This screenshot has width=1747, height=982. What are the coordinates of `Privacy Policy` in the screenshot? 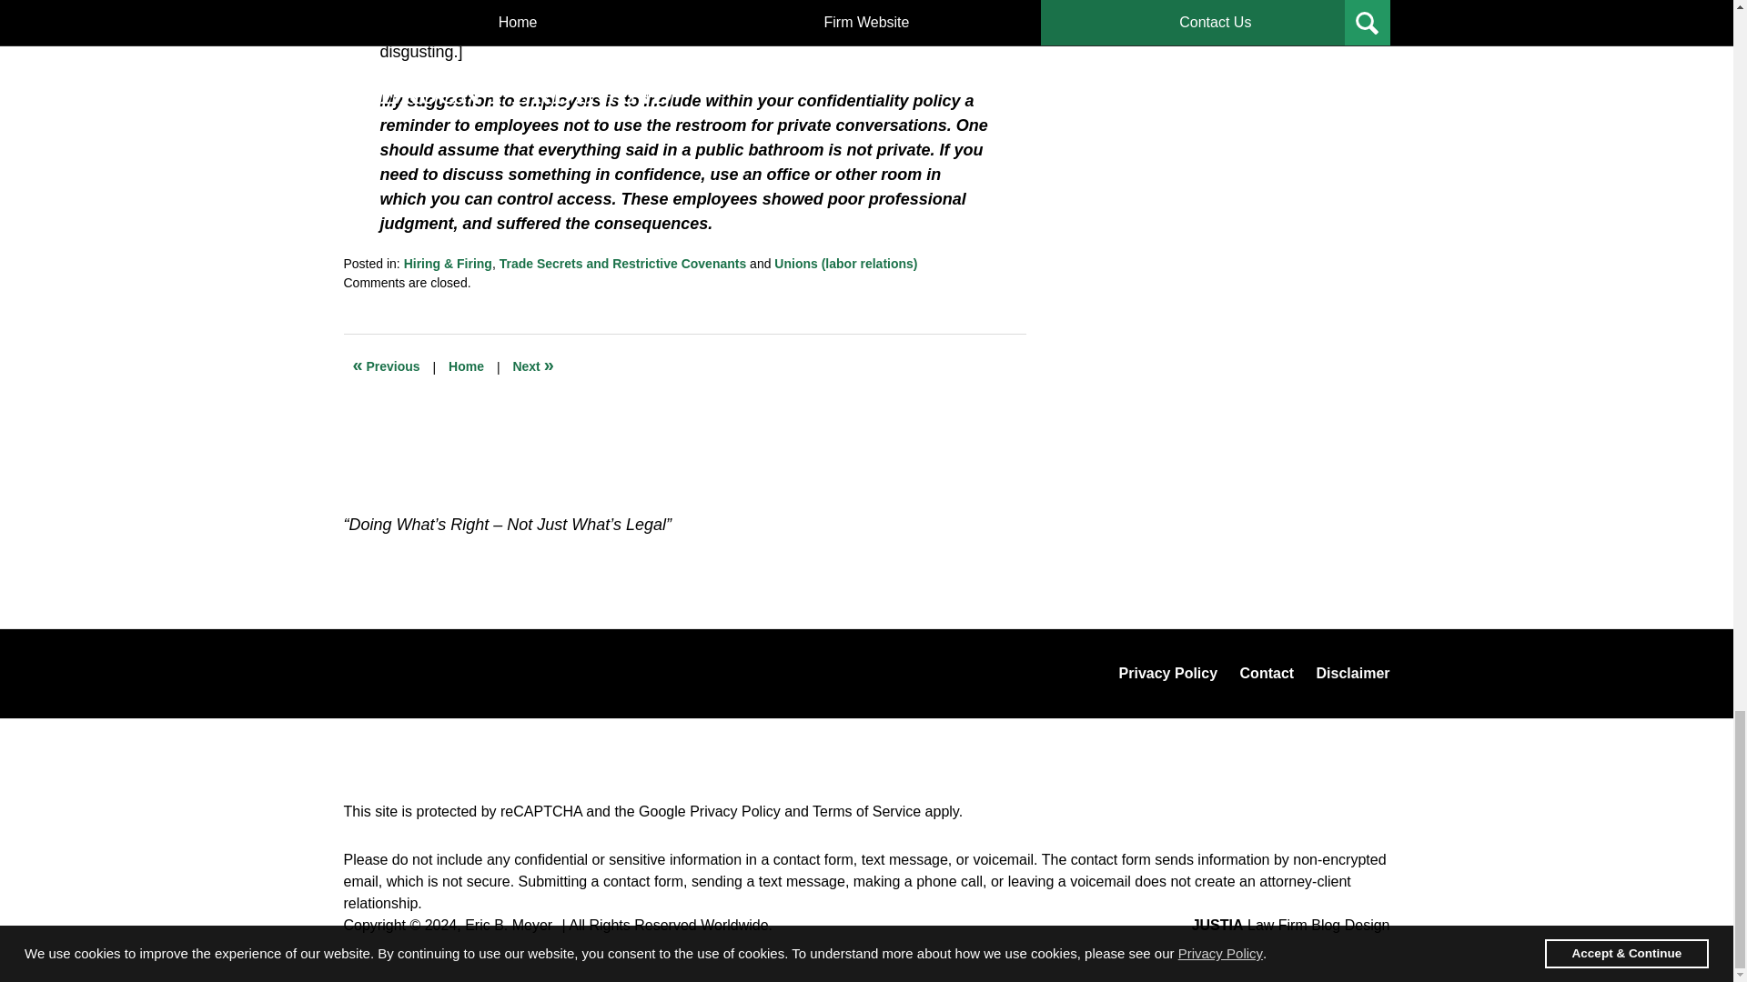 It's located at (735, 811).